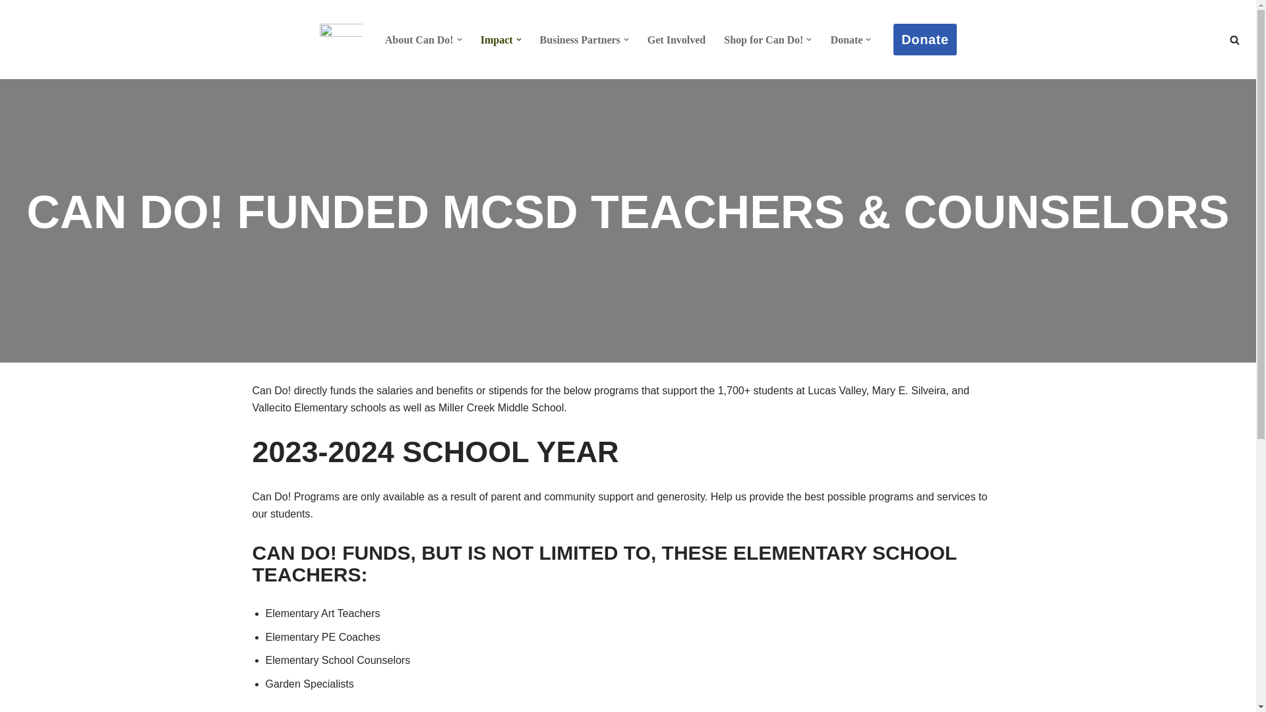 This screenshot has width=1266, height=712. What do you see at coordinates (676, 40) in the screenshot?
I see `Get Involved` at bounding box center [676, 40].